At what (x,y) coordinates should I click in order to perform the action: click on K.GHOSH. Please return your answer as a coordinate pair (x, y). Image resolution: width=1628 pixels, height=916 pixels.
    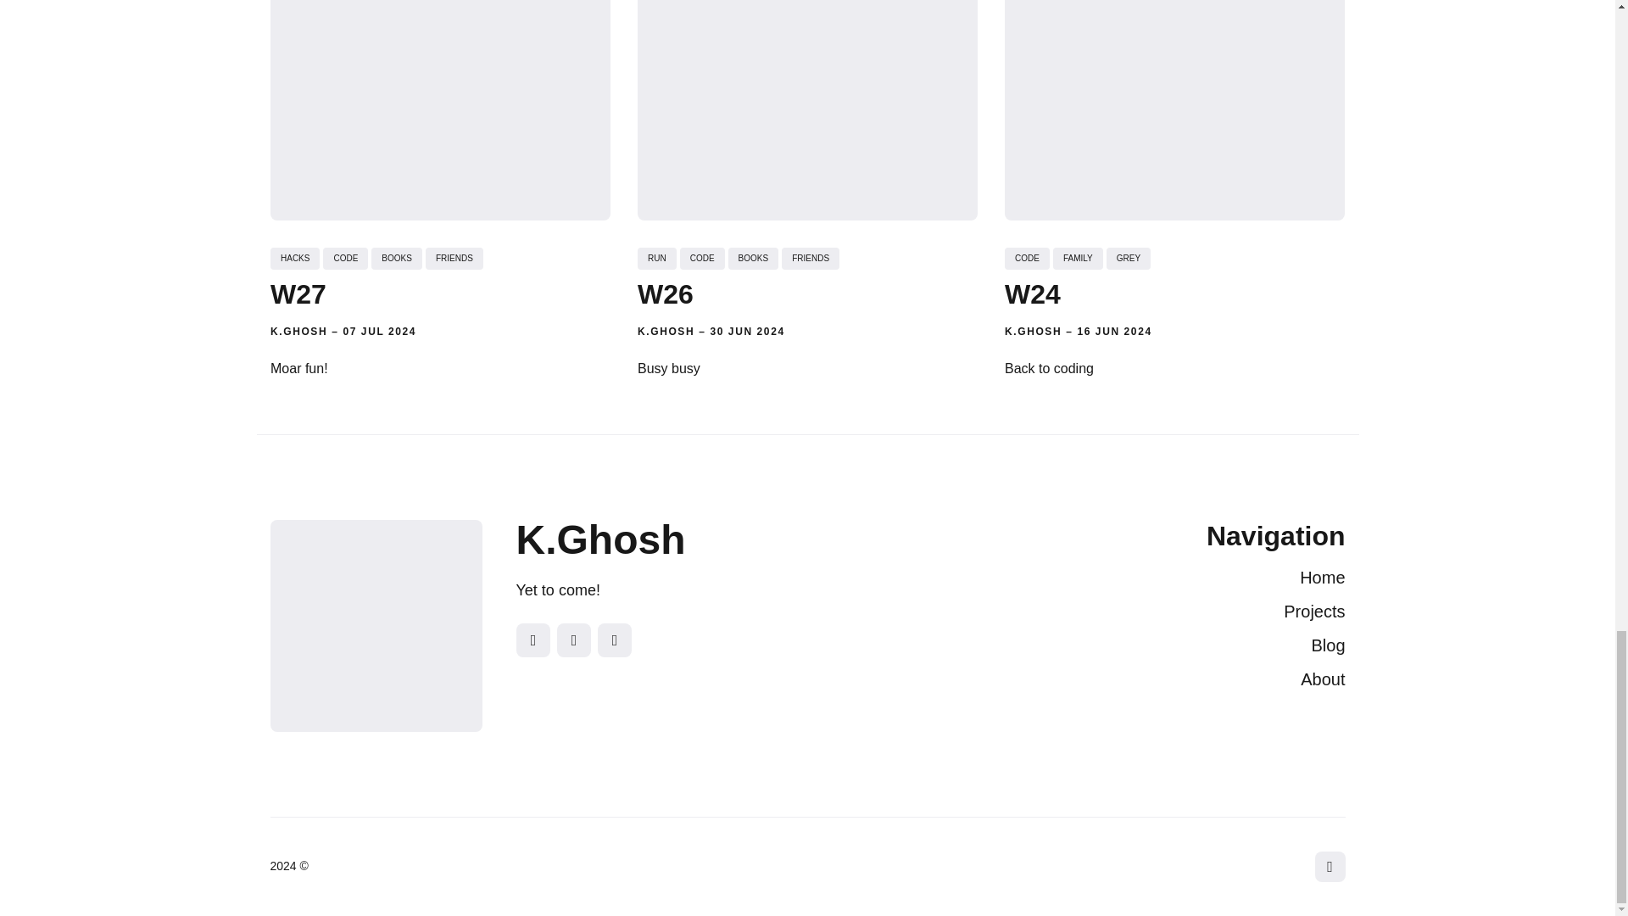
    Looking at the image, I should click on (666, 332).